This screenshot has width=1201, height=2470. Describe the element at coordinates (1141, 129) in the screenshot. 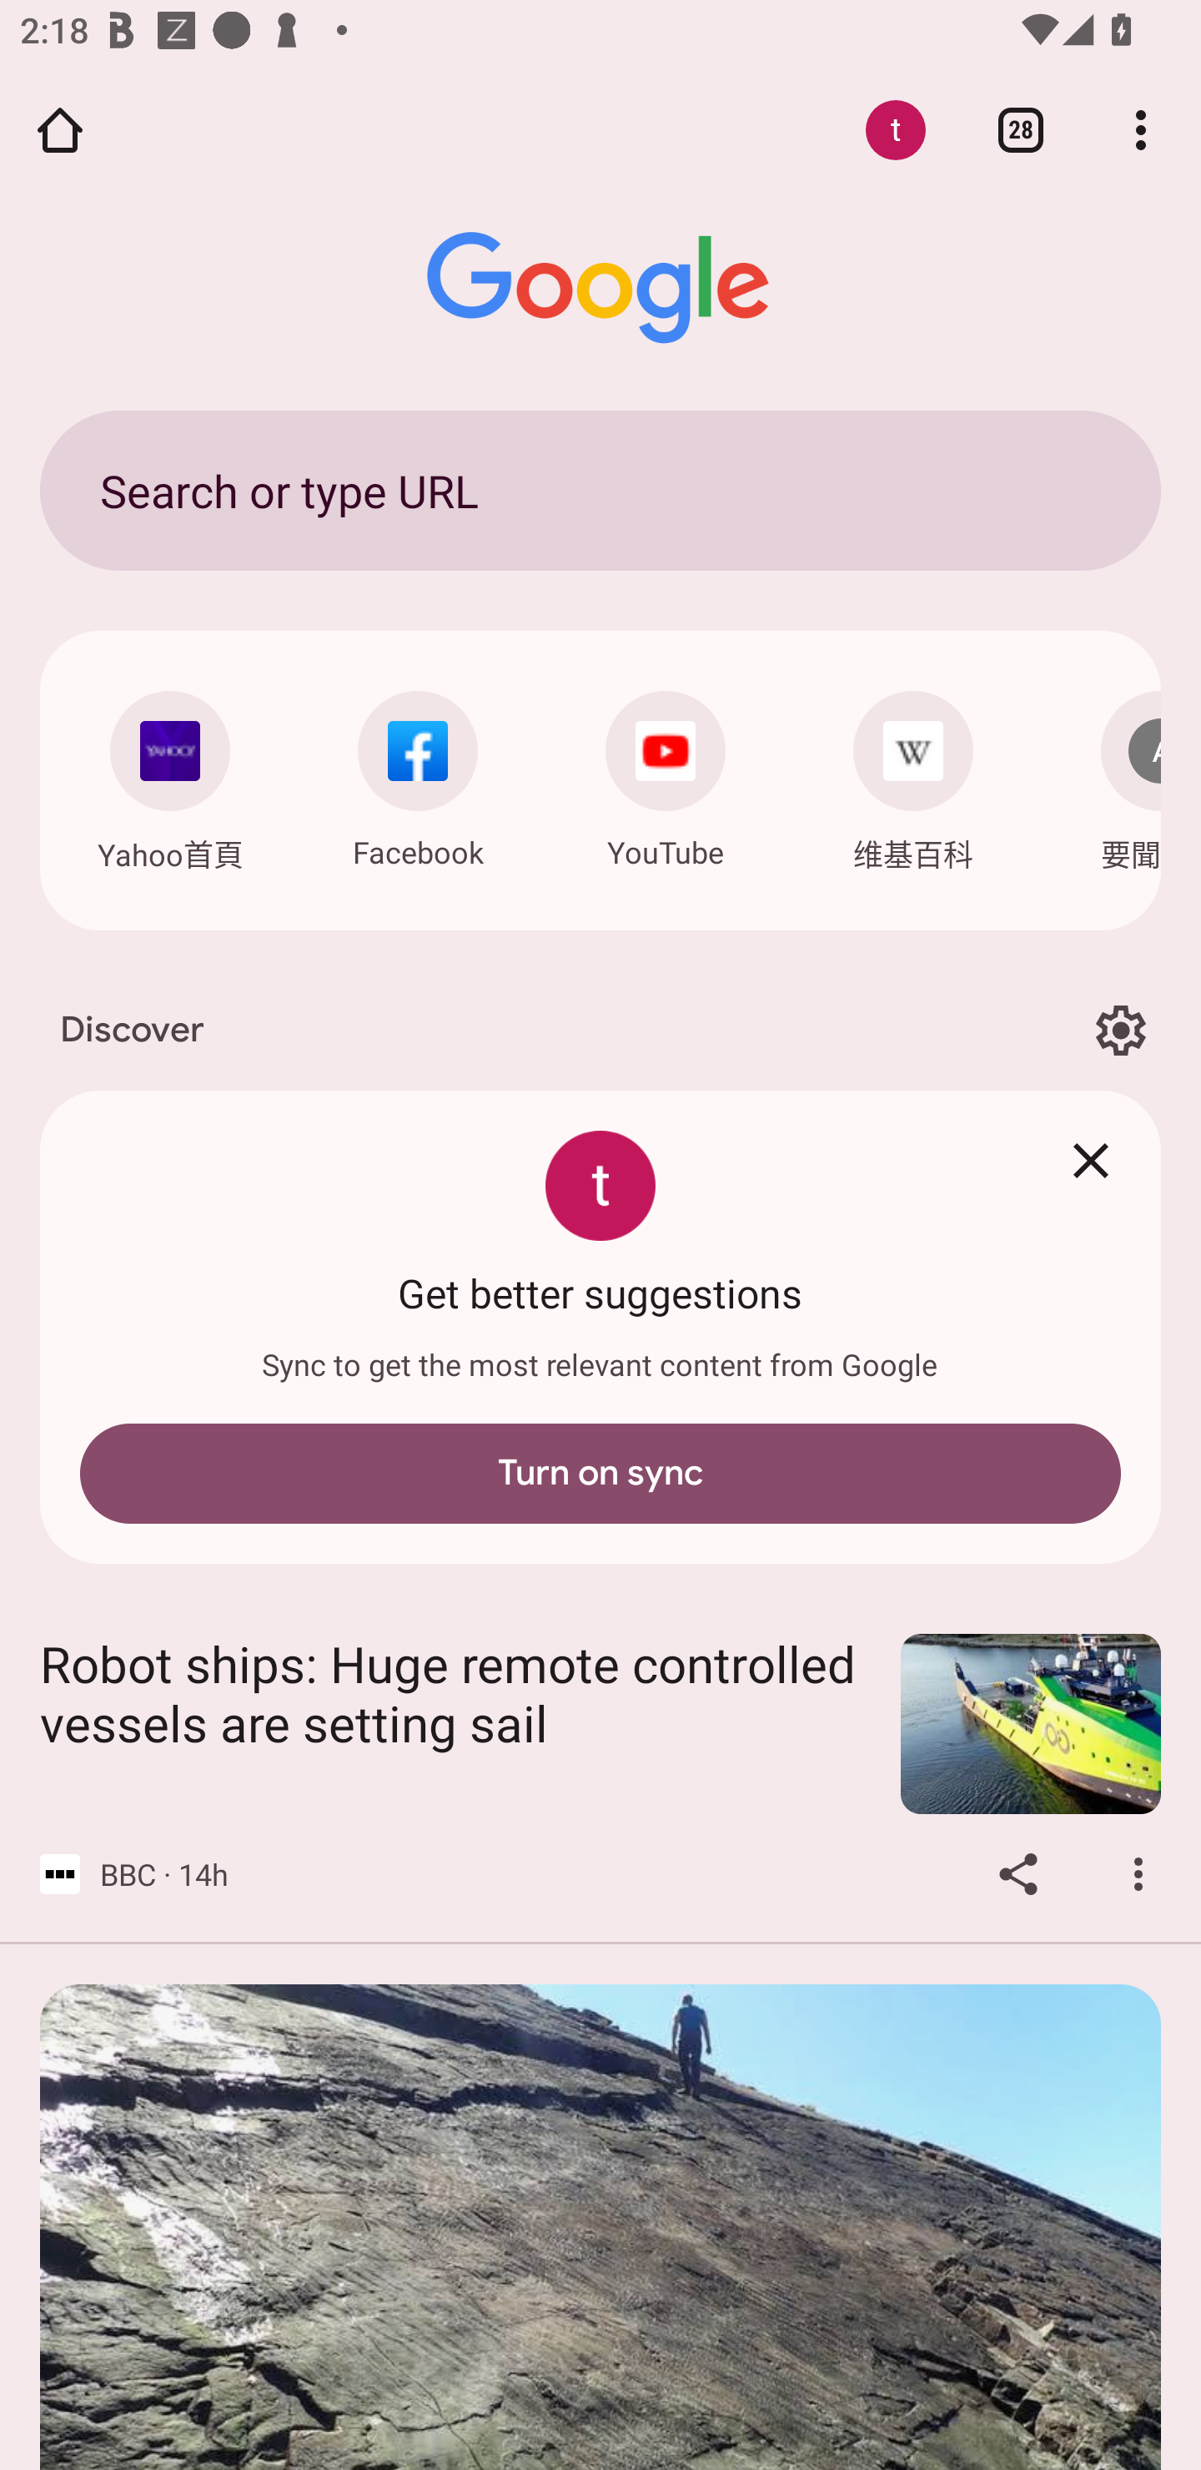

I see `Customize and control Google Chrome` at that location.